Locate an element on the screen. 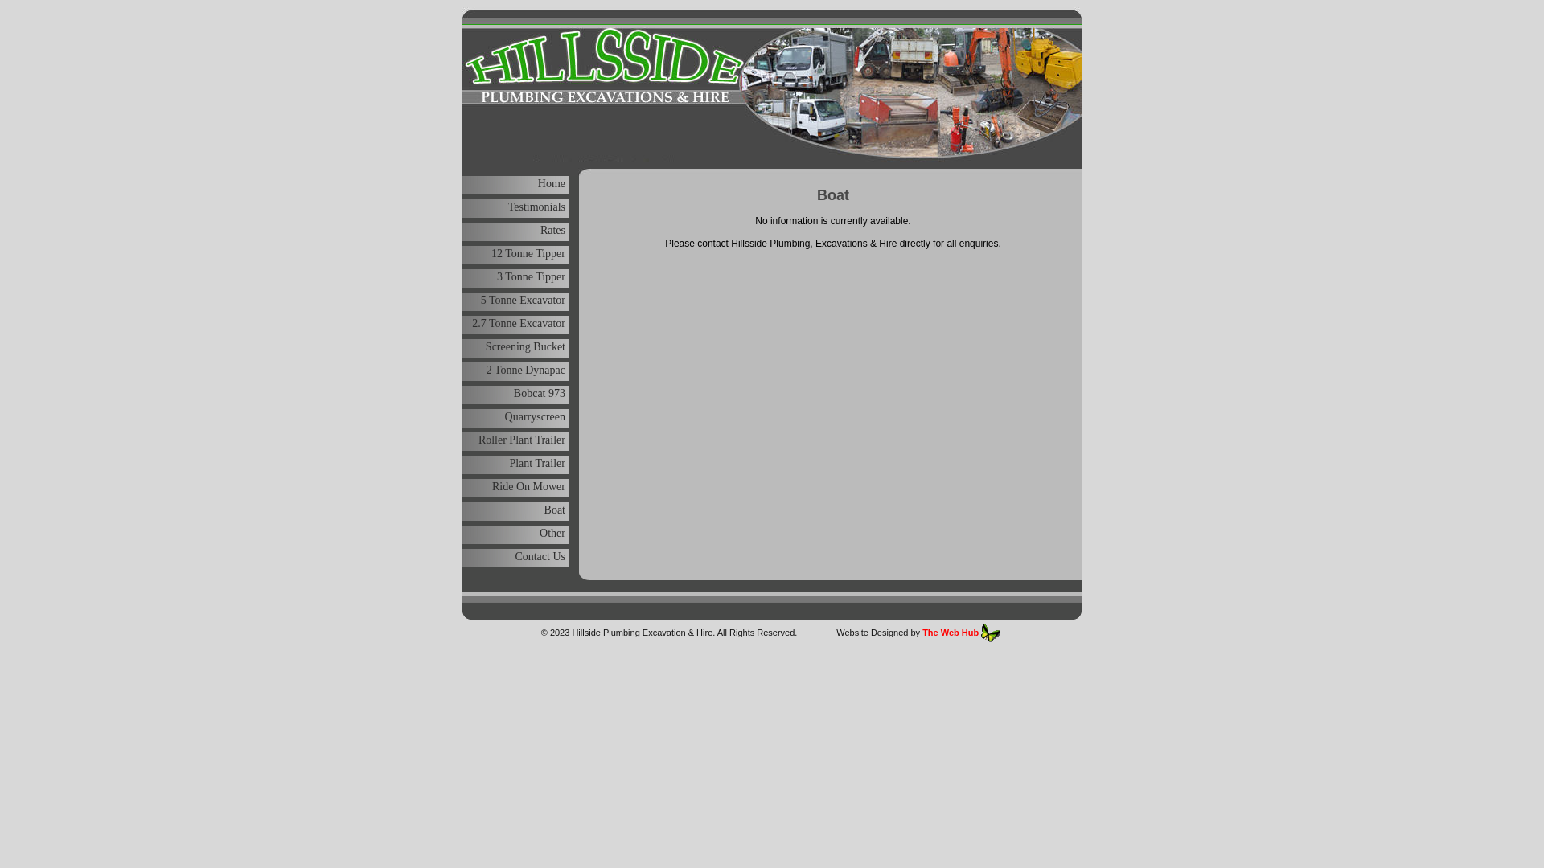  12 Tonne Tipper is located at coordinates (528, 254).